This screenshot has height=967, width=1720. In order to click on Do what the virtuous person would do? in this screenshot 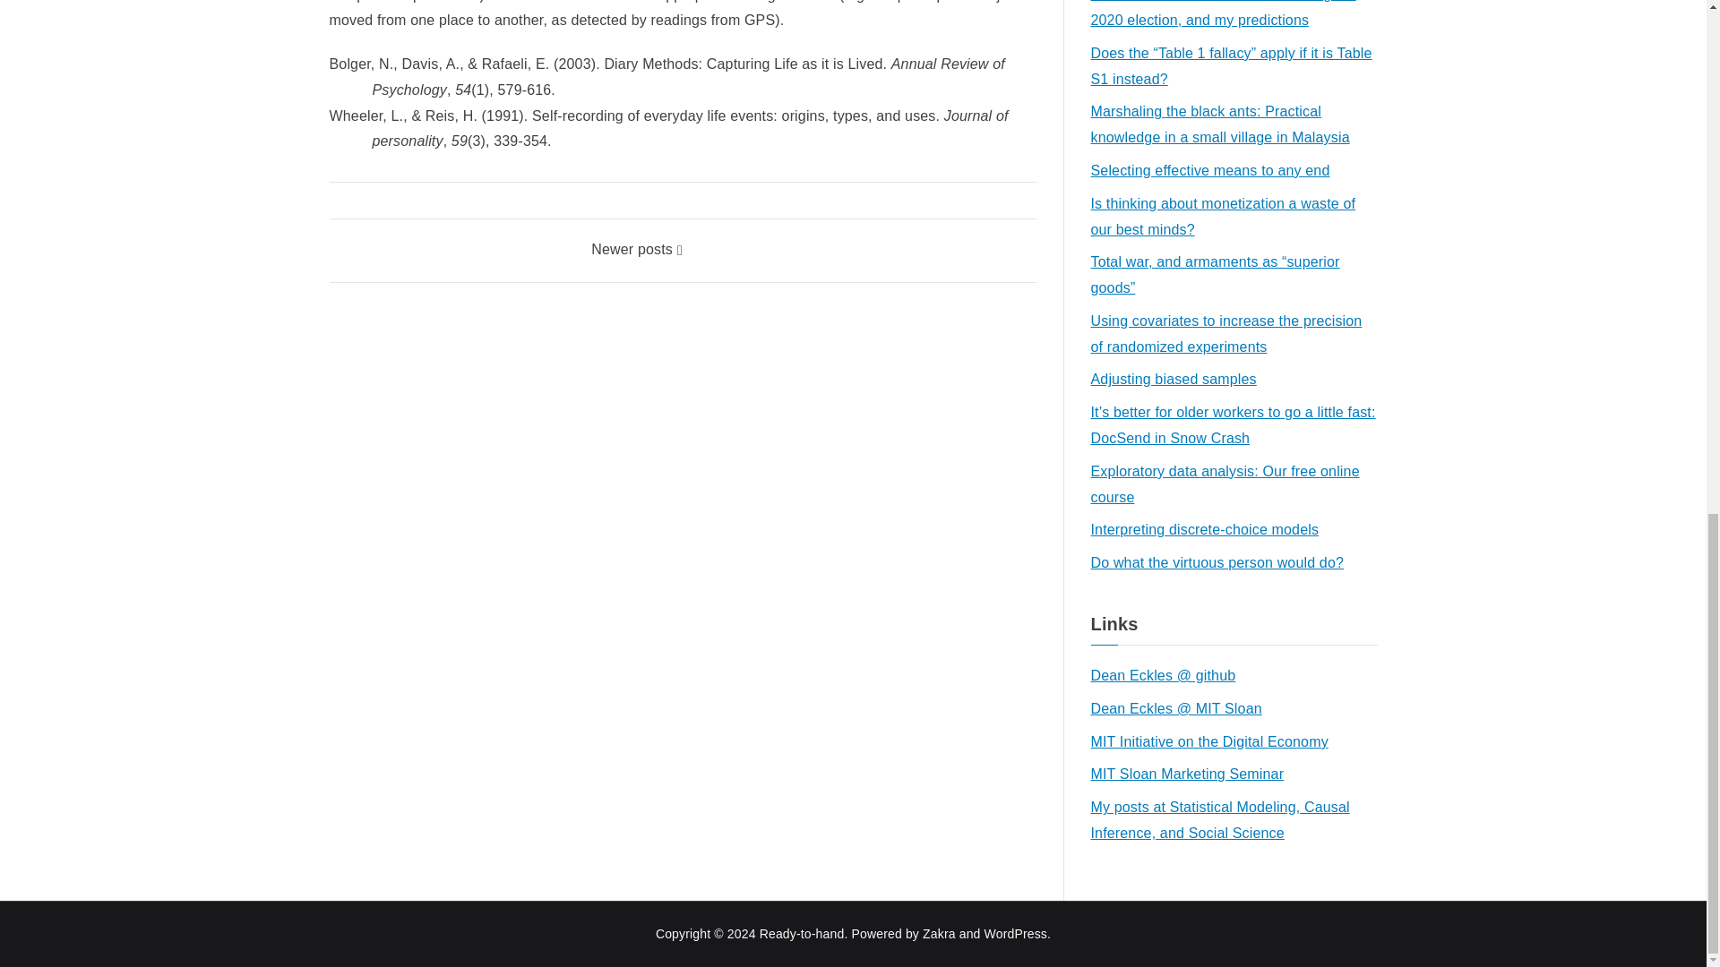, I will do `click(1217, 562)`.